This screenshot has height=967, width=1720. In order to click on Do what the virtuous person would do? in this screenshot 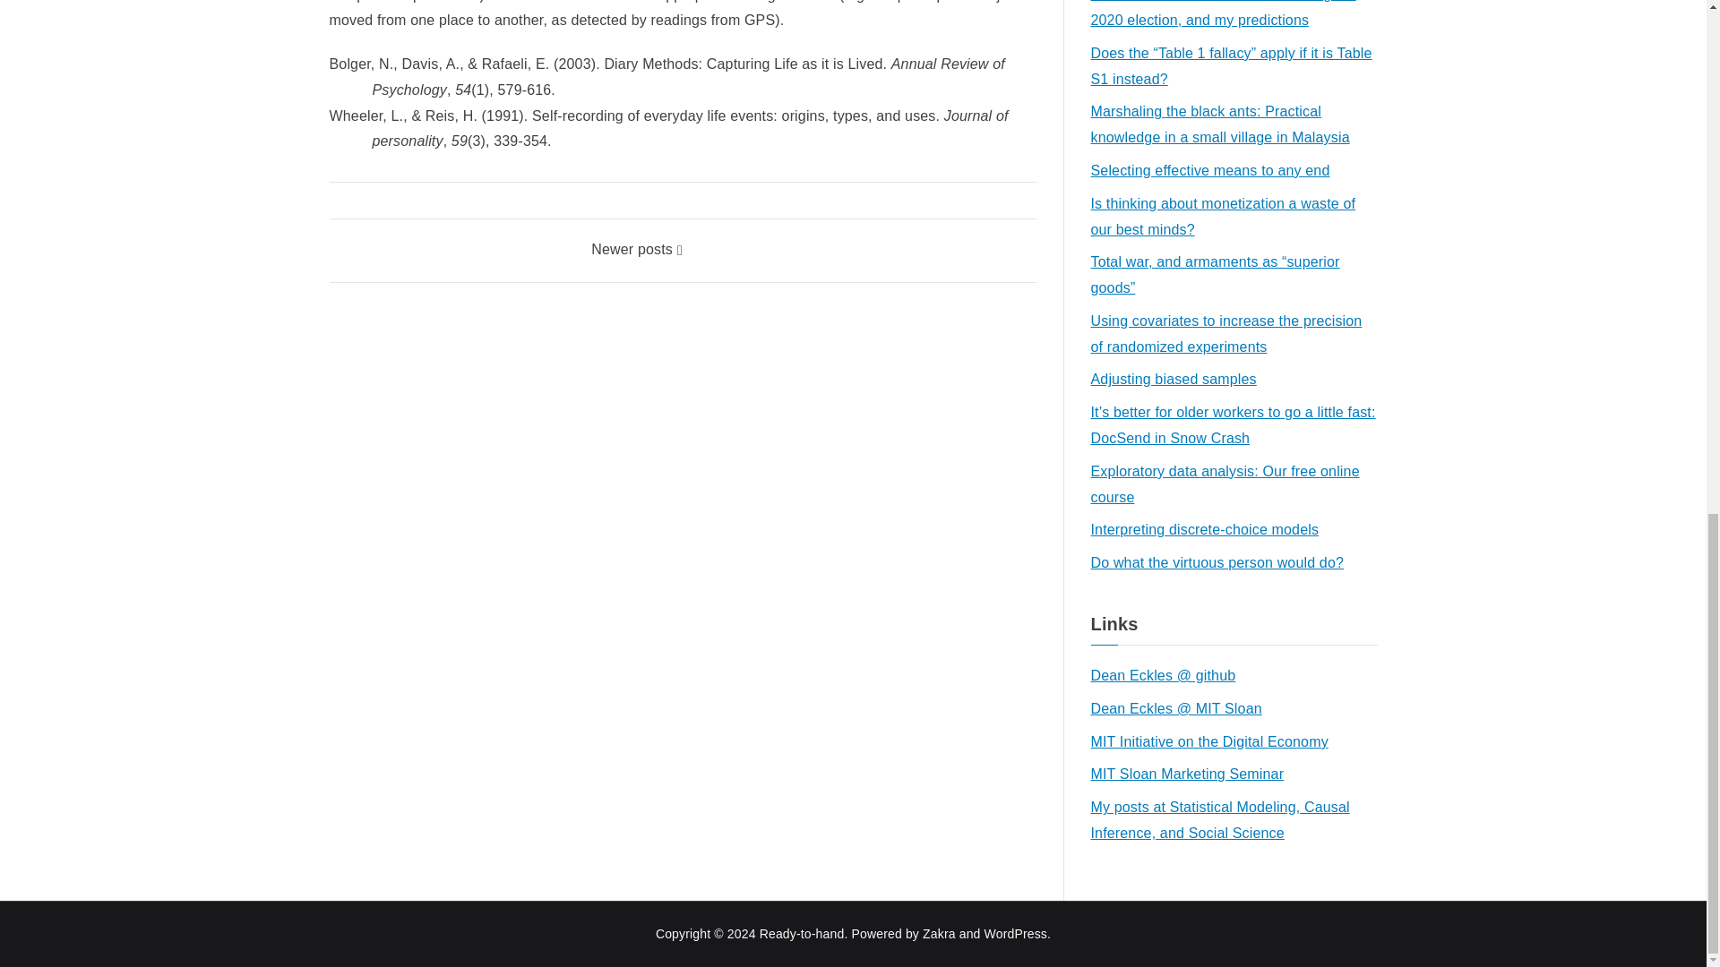, I will do `click(1217, 562)`.